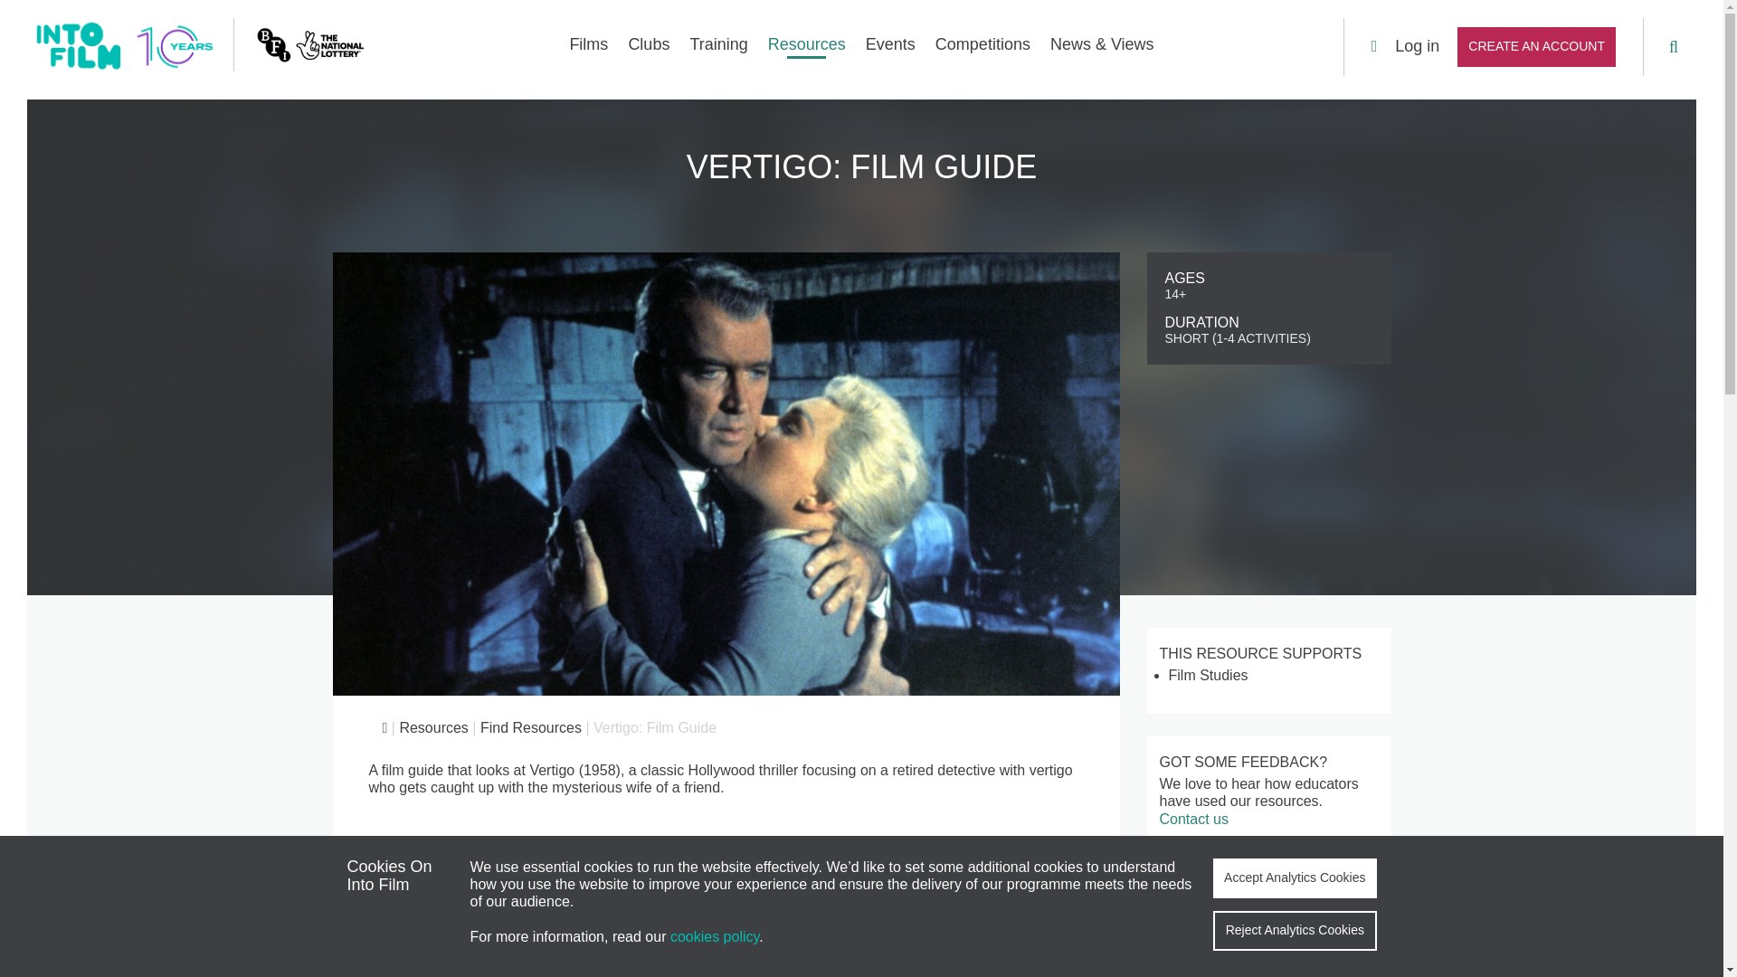  Describe the element at coordinates (355, 795) in the screenshot. I see `Get in touch with any of our offices across the UK. ` at that location.